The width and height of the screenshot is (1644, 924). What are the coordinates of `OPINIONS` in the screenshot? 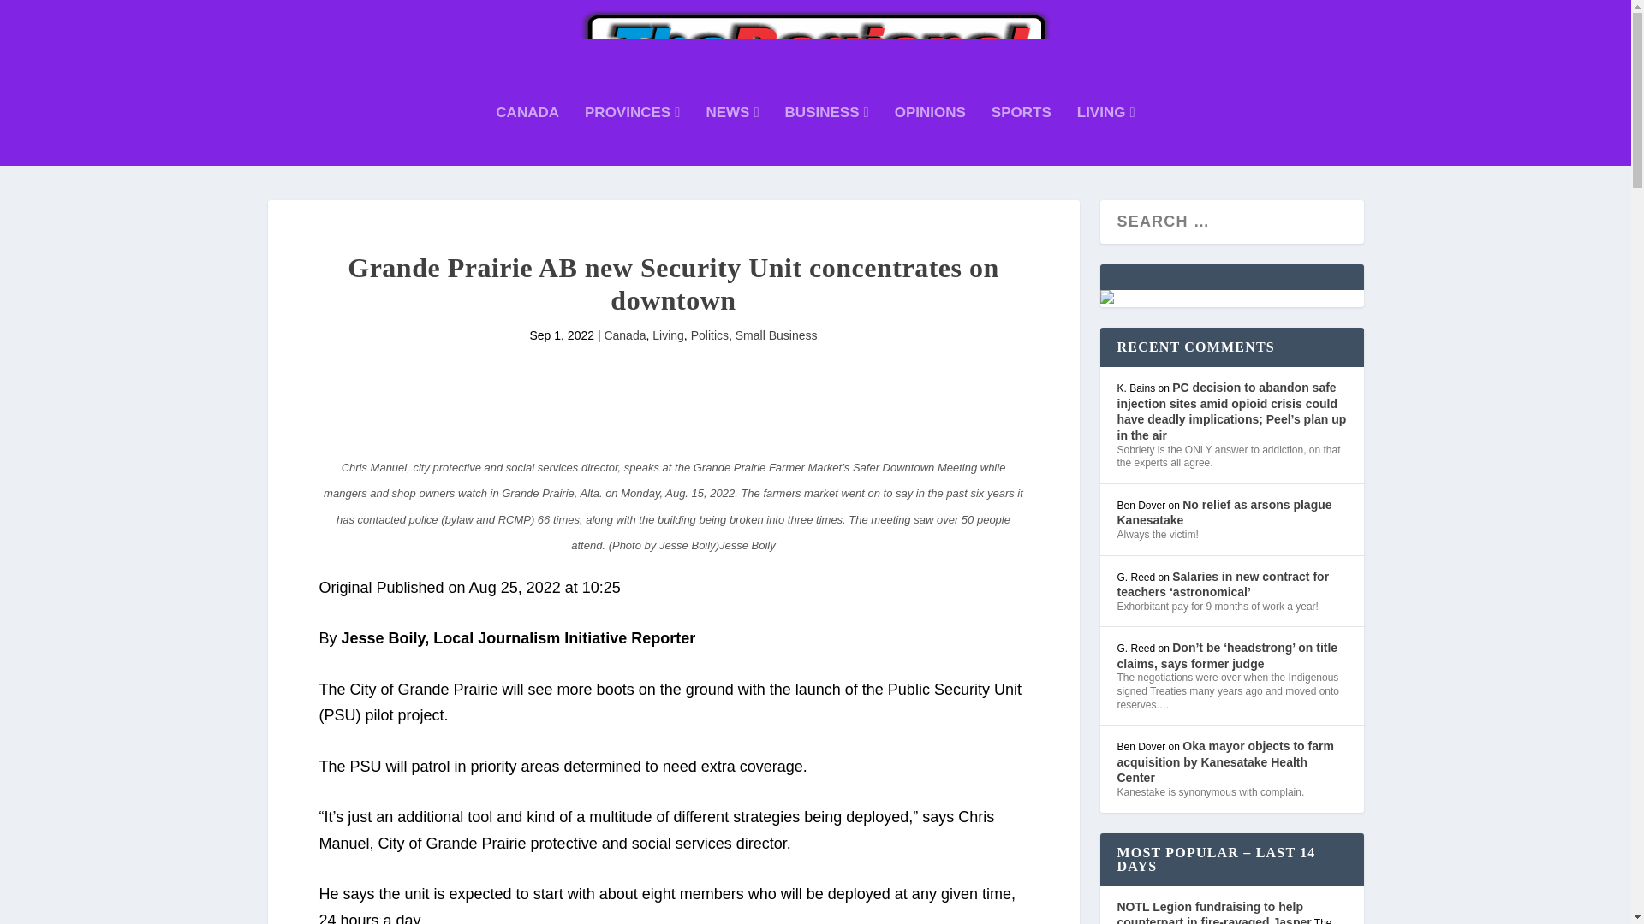 It's located at (930, 136).